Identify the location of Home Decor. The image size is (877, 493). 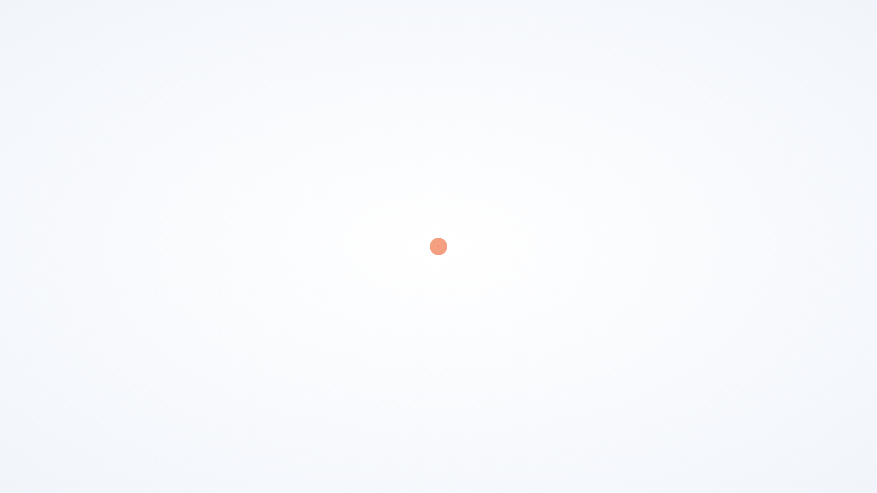
(18, 173).